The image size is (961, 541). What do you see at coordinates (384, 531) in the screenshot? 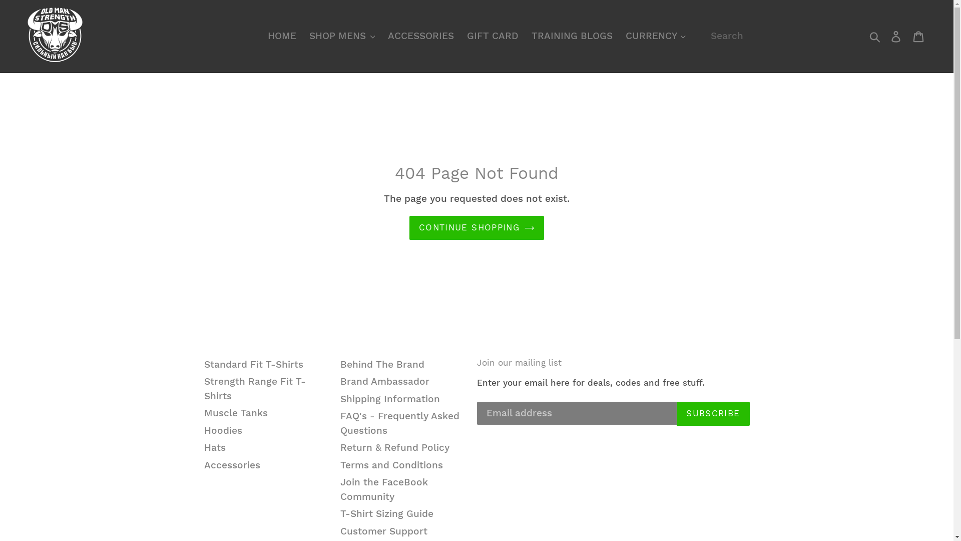
I see `Customer Support` at bounding box center [384, 531].